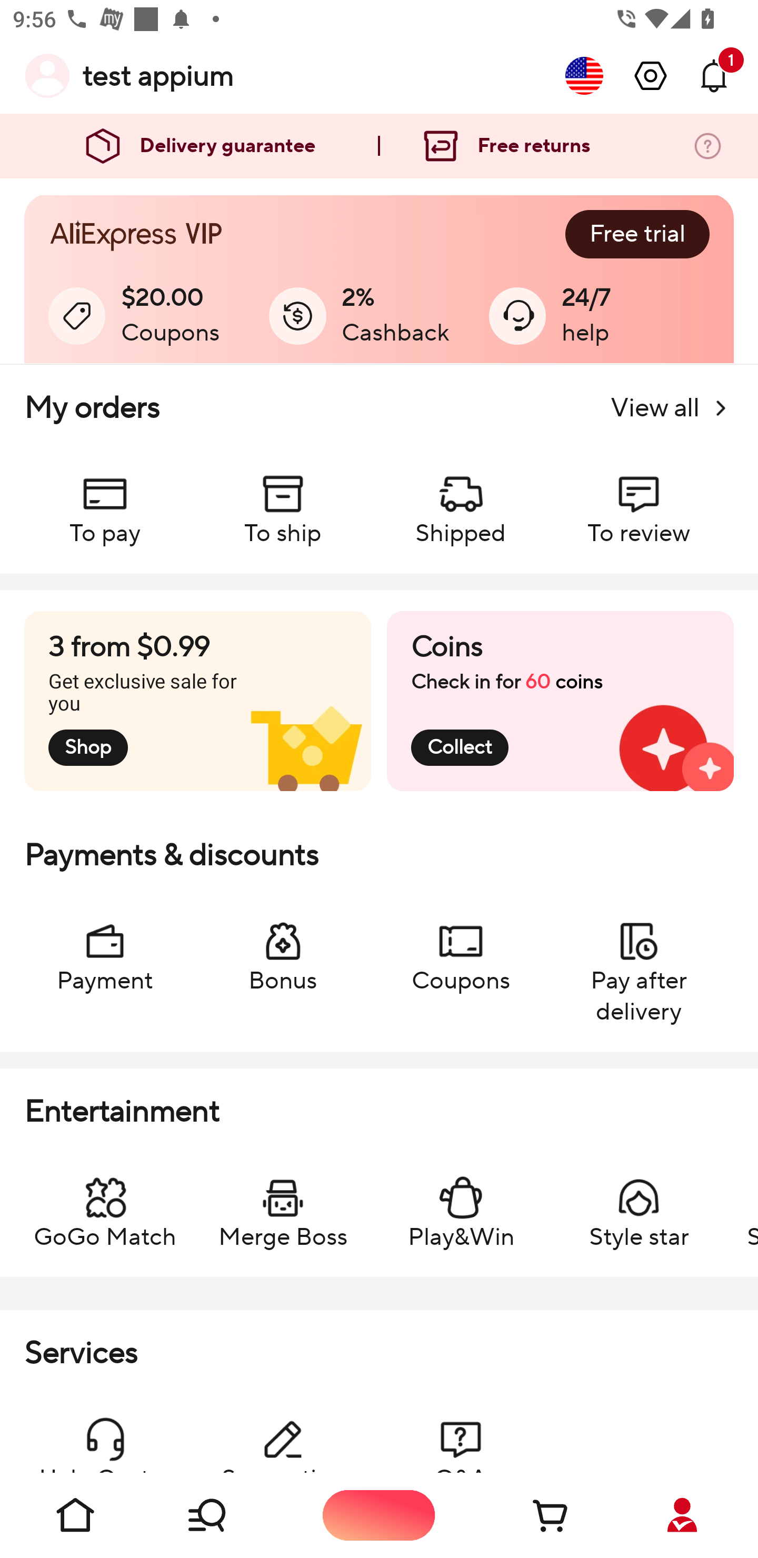 The width and height of the screenshot is (758, 1558). I want to click on 3 from $0.99 Get exclusive sale for you Shop, so click(198, 701).